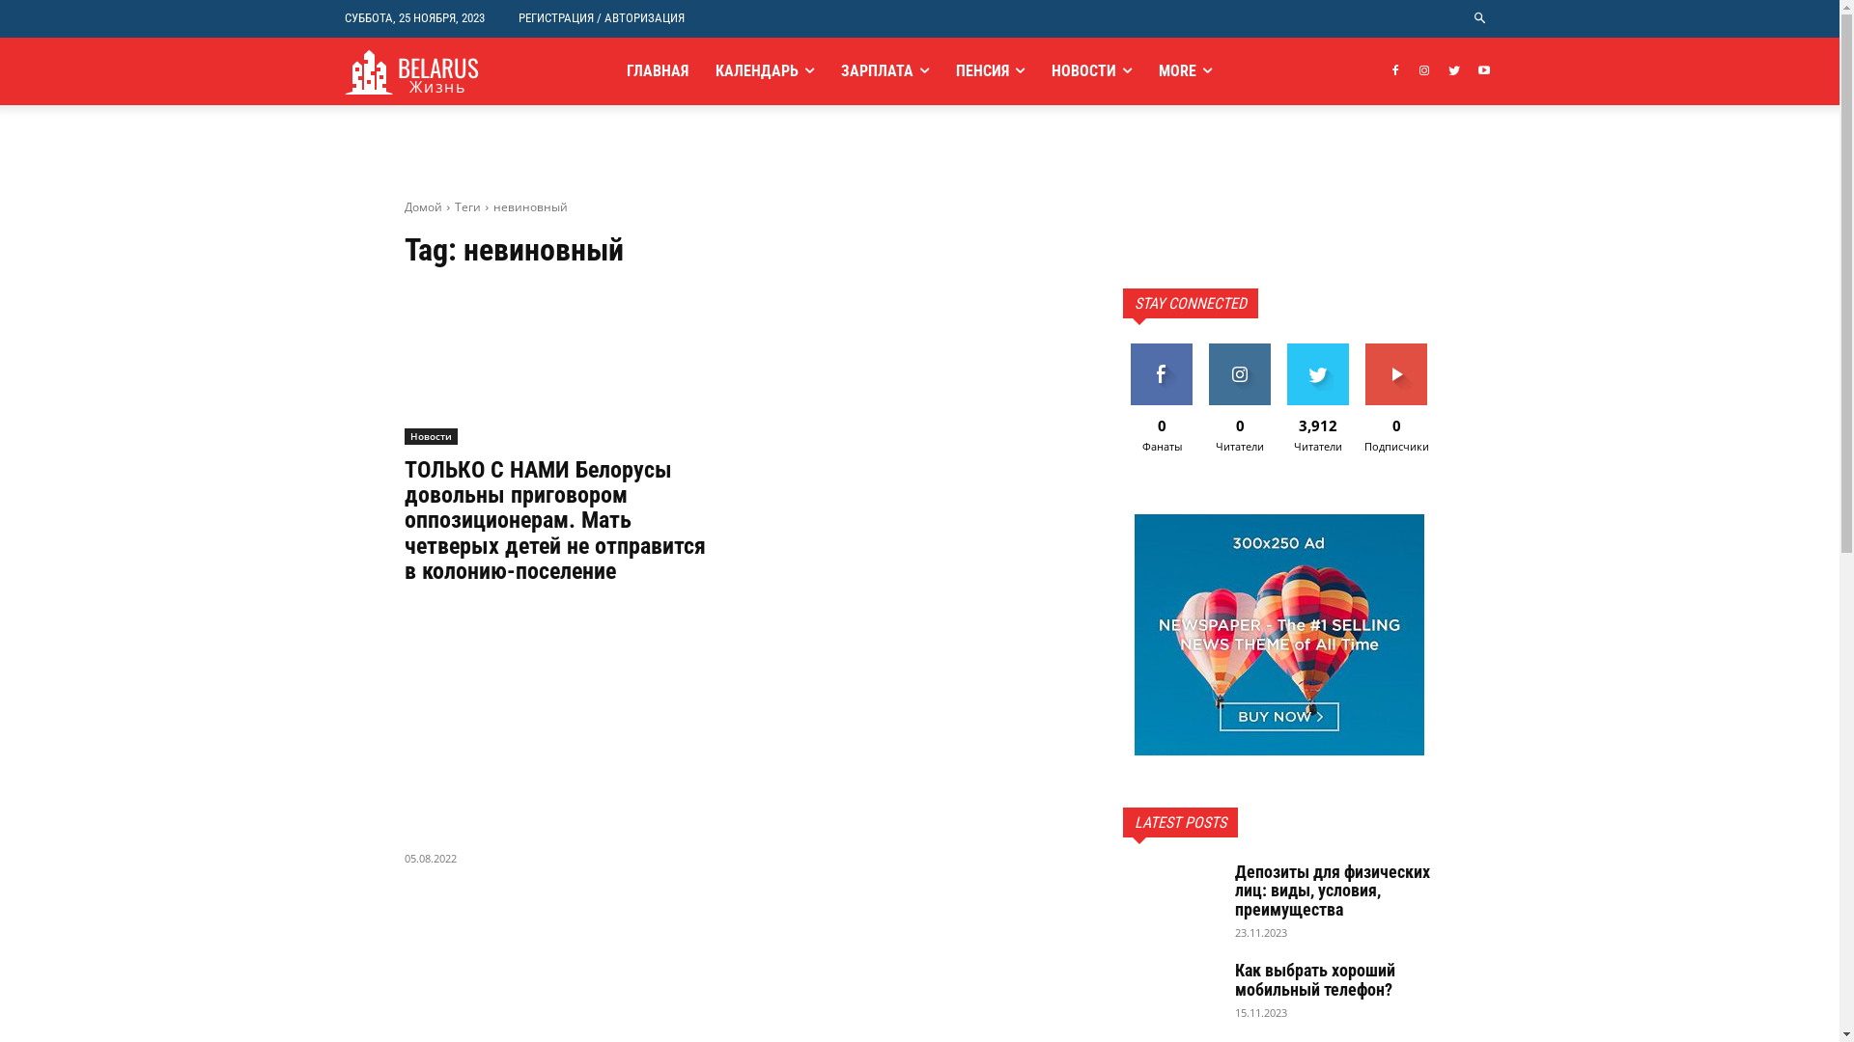 Image resolution: width=1854 pixels, height=1042 pixels. I want to click on Advertisement, so click(560, 721).